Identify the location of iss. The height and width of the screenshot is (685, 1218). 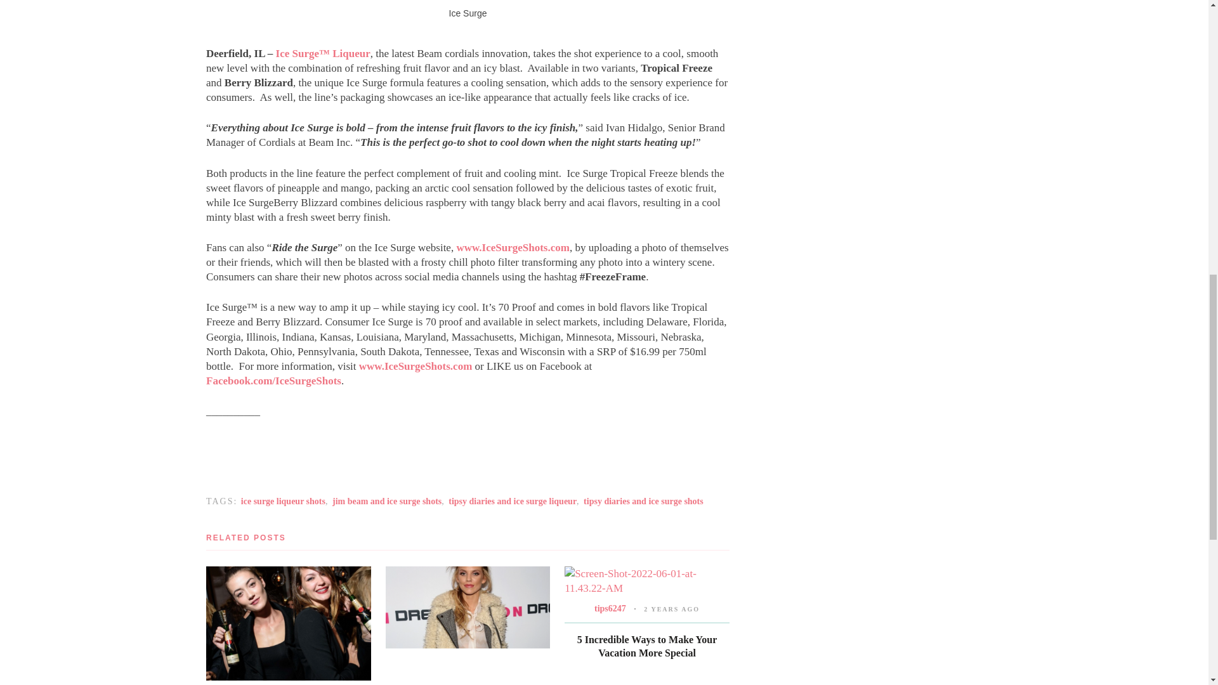
(416, 367).